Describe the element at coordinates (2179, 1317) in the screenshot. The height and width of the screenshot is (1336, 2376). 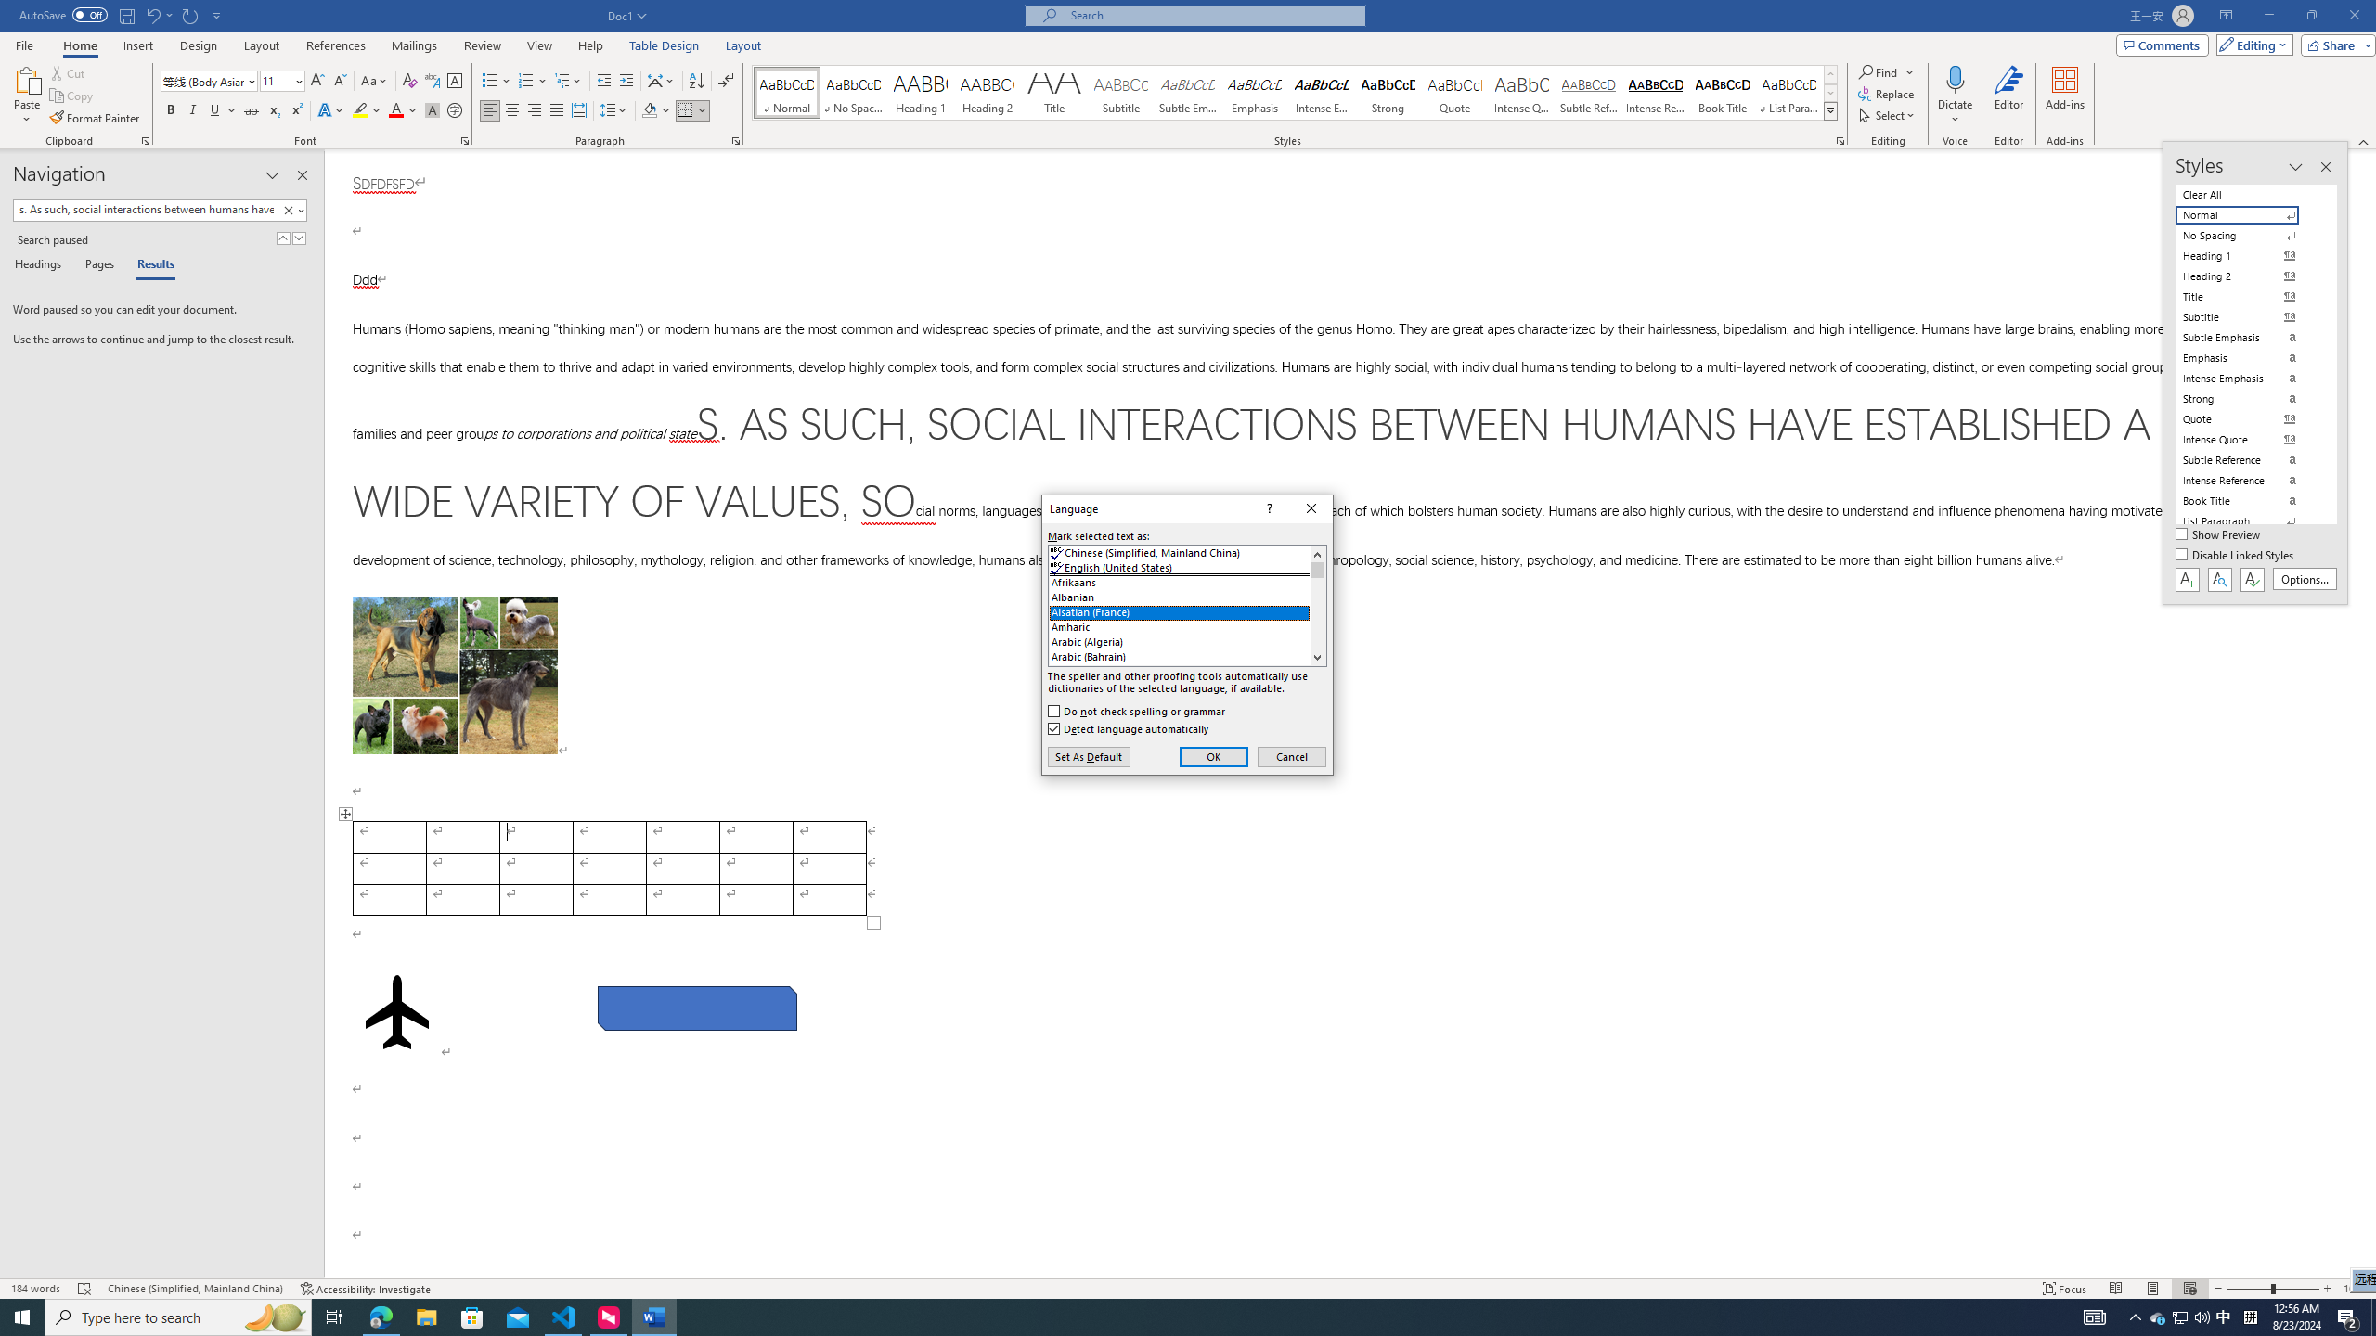
I see `Headings` at that location.